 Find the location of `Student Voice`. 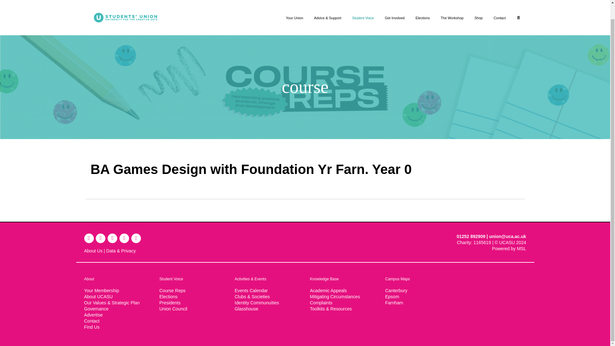

Student Voice is located at coordinates (363, 18).